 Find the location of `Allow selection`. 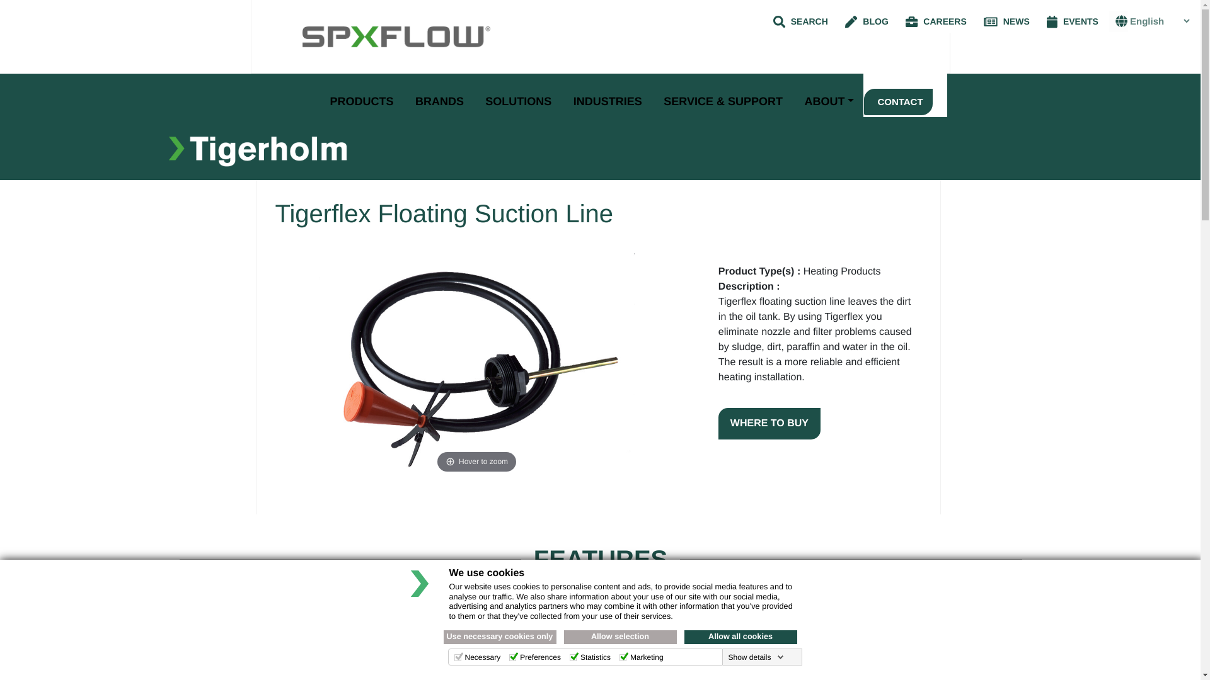

Allow selection is located at coordinates (620, 637).